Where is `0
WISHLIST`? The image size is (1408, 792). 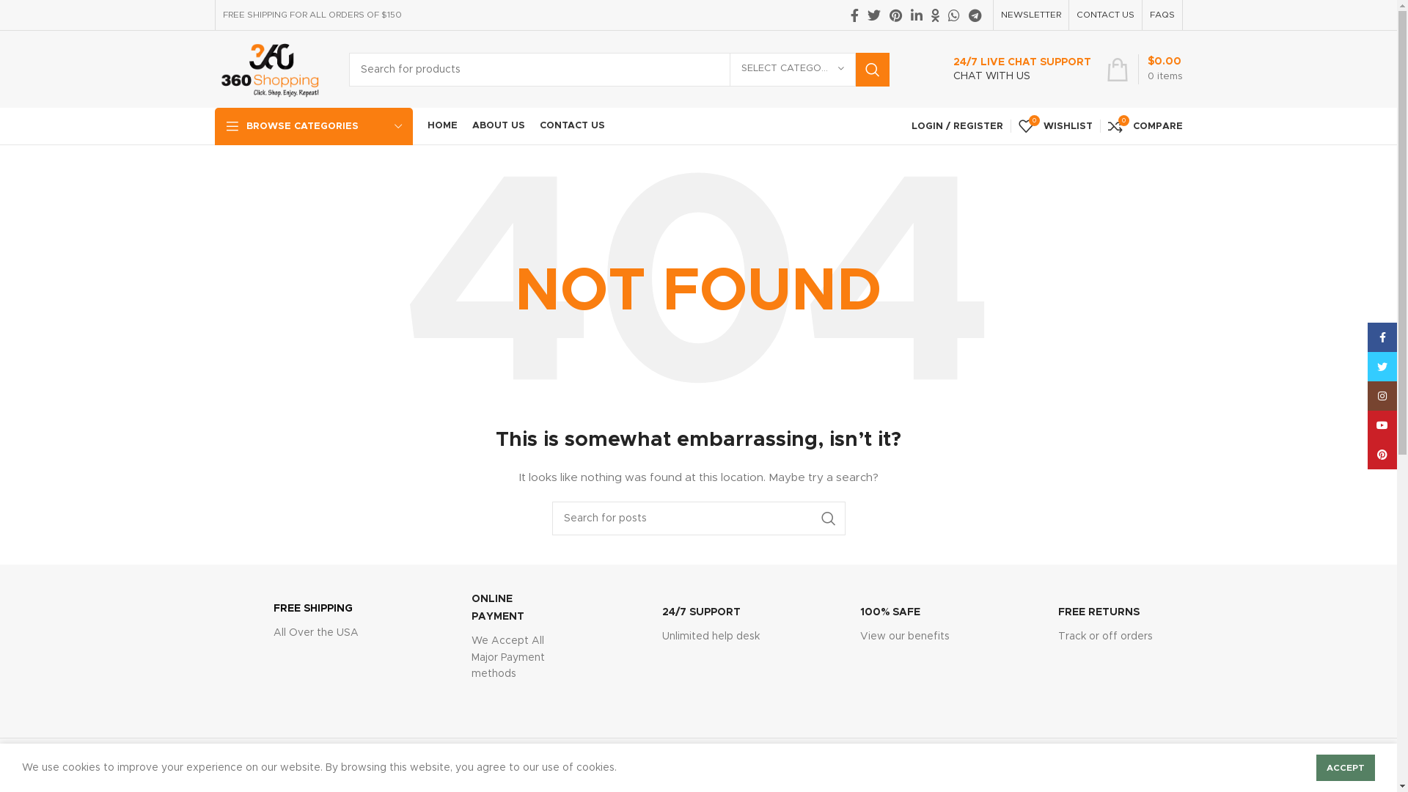
0
WISHLIST is located at coordinates (1055, 126).